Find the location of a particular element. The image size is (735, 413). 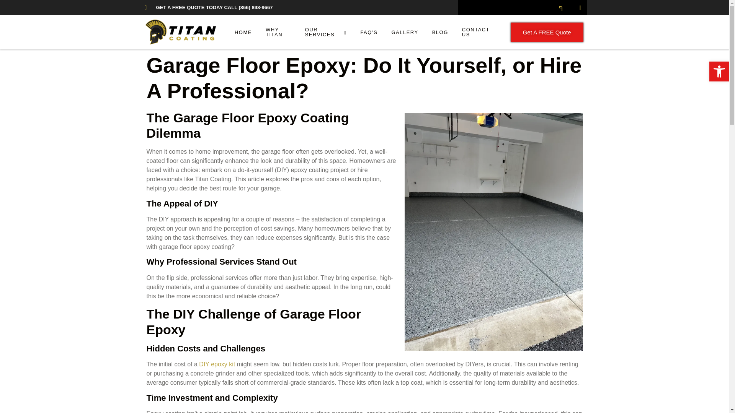

WHY TITAN is located at coordinates (278, 32).